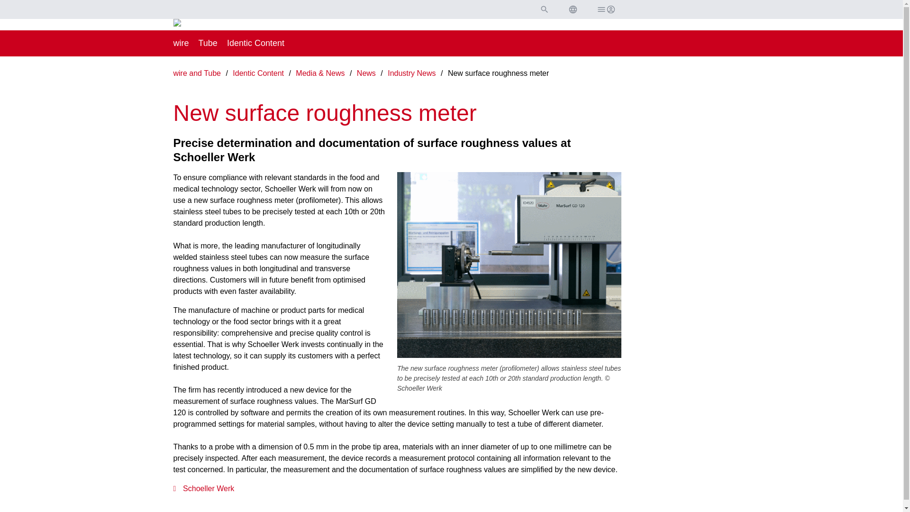 Image resolution: width=910 pixels, height=512 pixels. Describe the element at coordinates (181, 43) in the screenshot. I see `wire` at that location.